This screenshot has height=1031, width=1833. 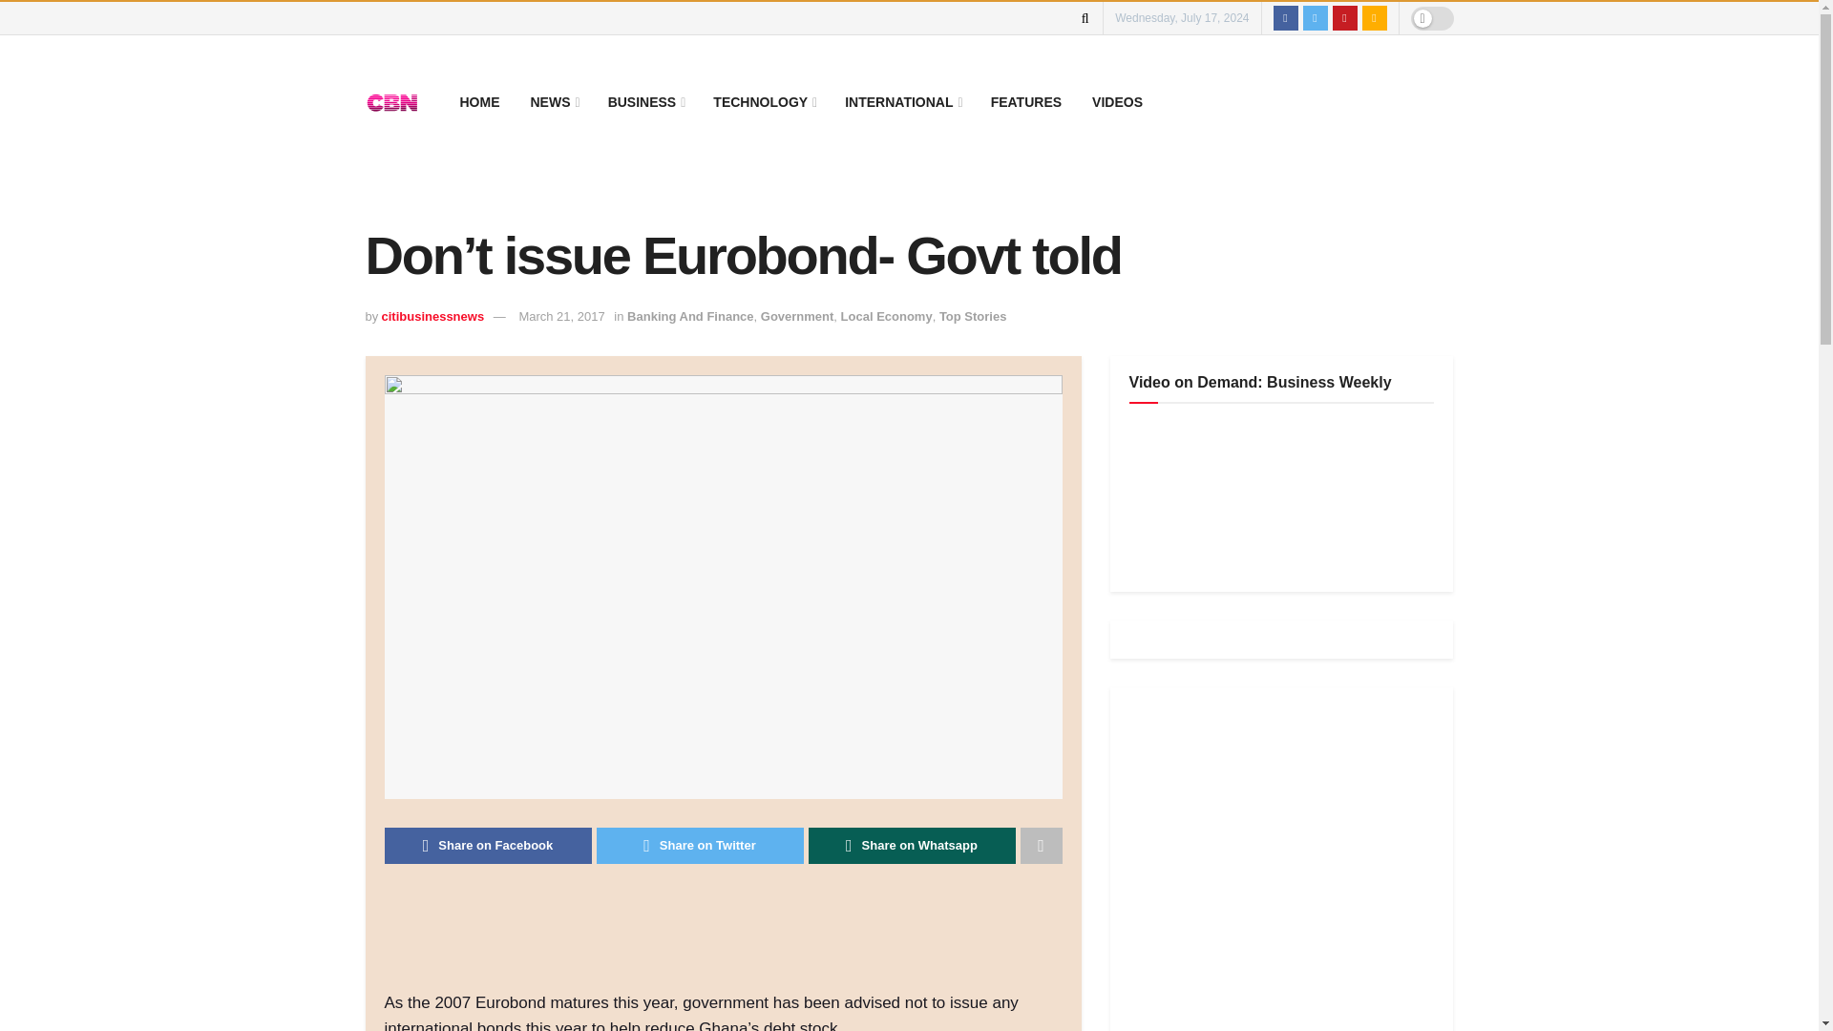 What do you see at coordinates (554, 101) in the screenshot?
I see `NEWS` at bounding box center [554, 101].